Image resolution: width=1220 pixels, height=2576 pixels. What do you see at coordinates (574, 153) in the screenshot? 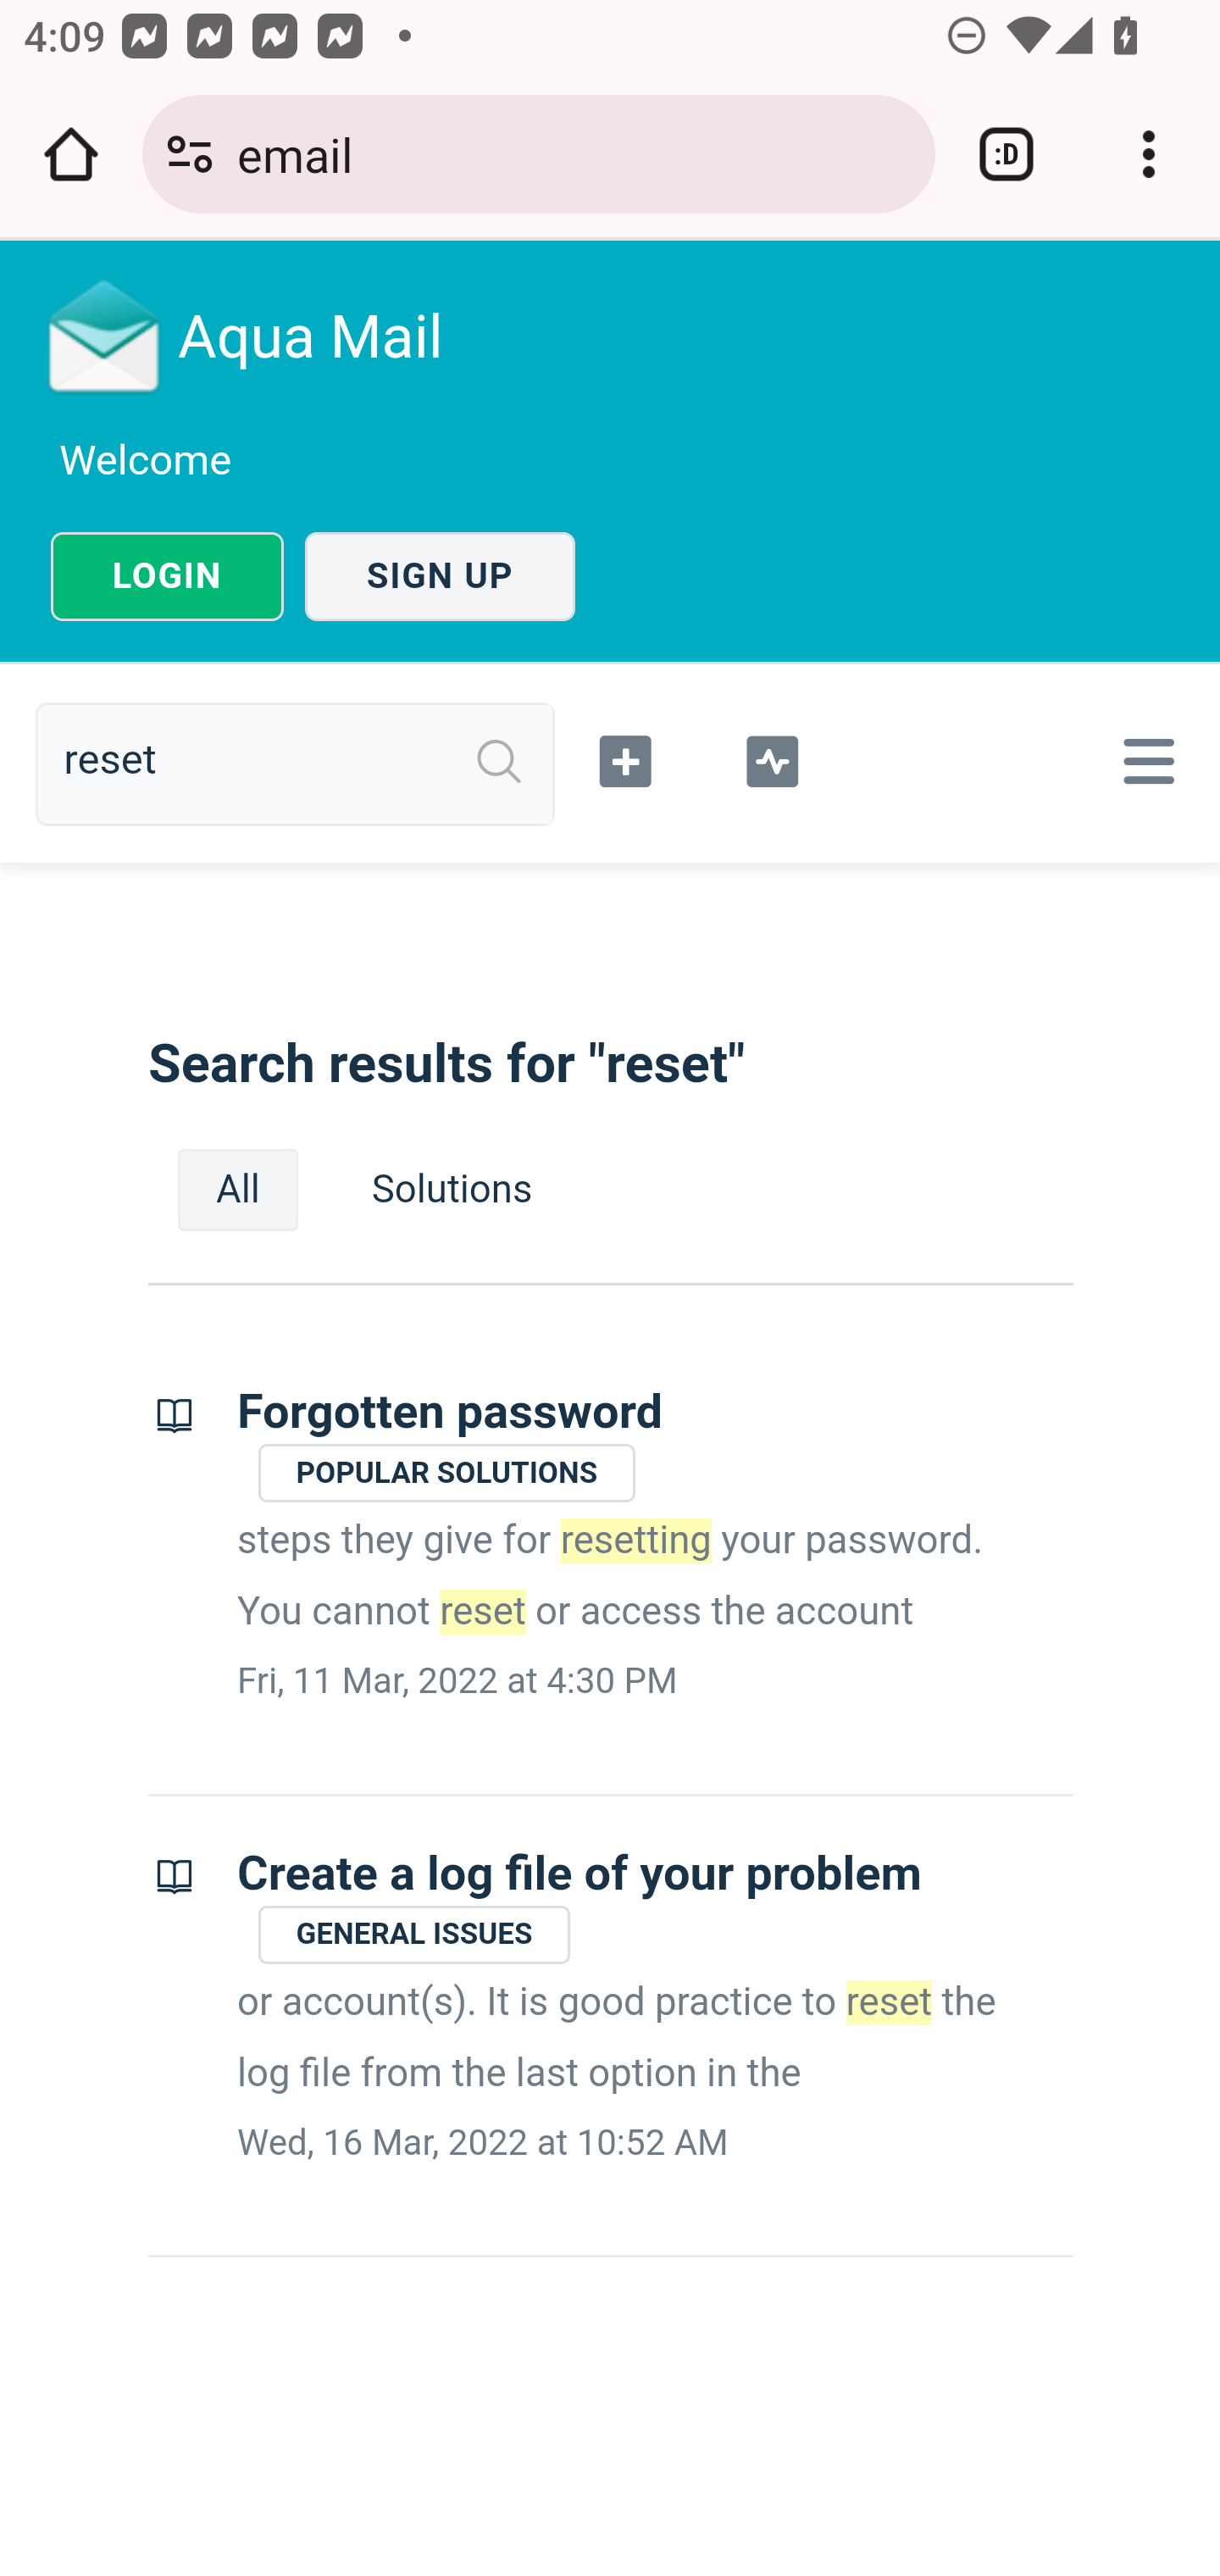
I see `email` at bounding box center [574, 153].